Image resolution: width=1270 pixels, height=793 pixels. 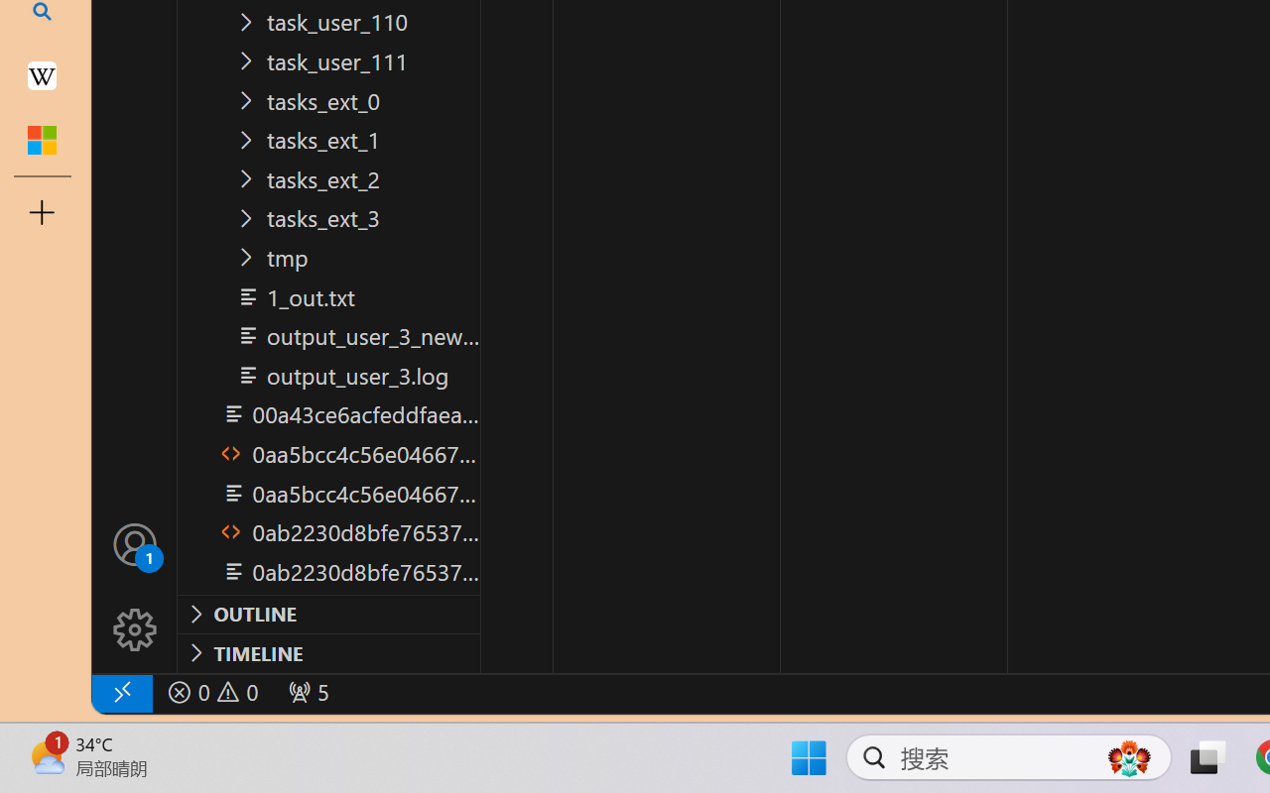 I want to click on Timeline Section, so click(x=328, y=652).